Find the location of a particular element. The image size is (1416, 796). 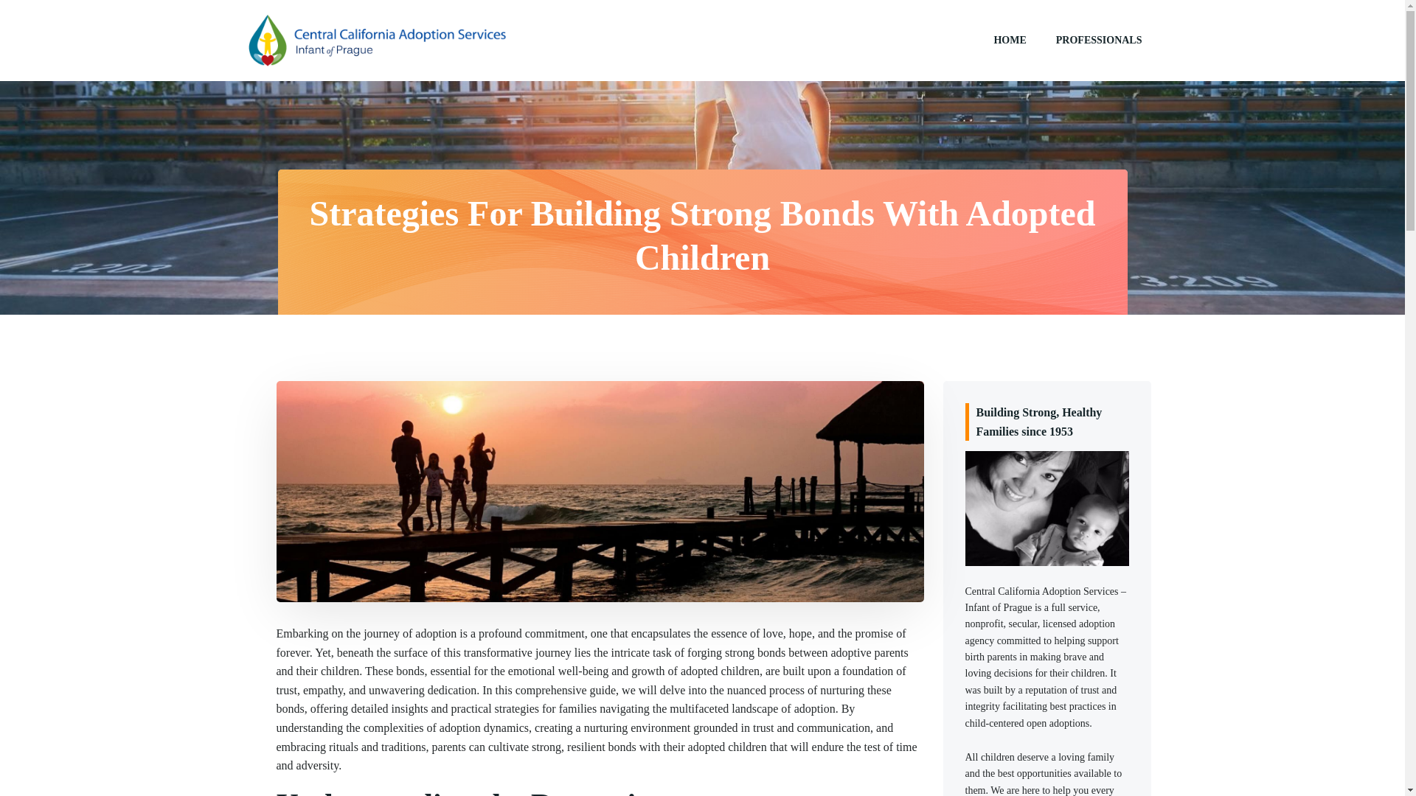

ColibriWP Theme is located at coordinates (824, 764).